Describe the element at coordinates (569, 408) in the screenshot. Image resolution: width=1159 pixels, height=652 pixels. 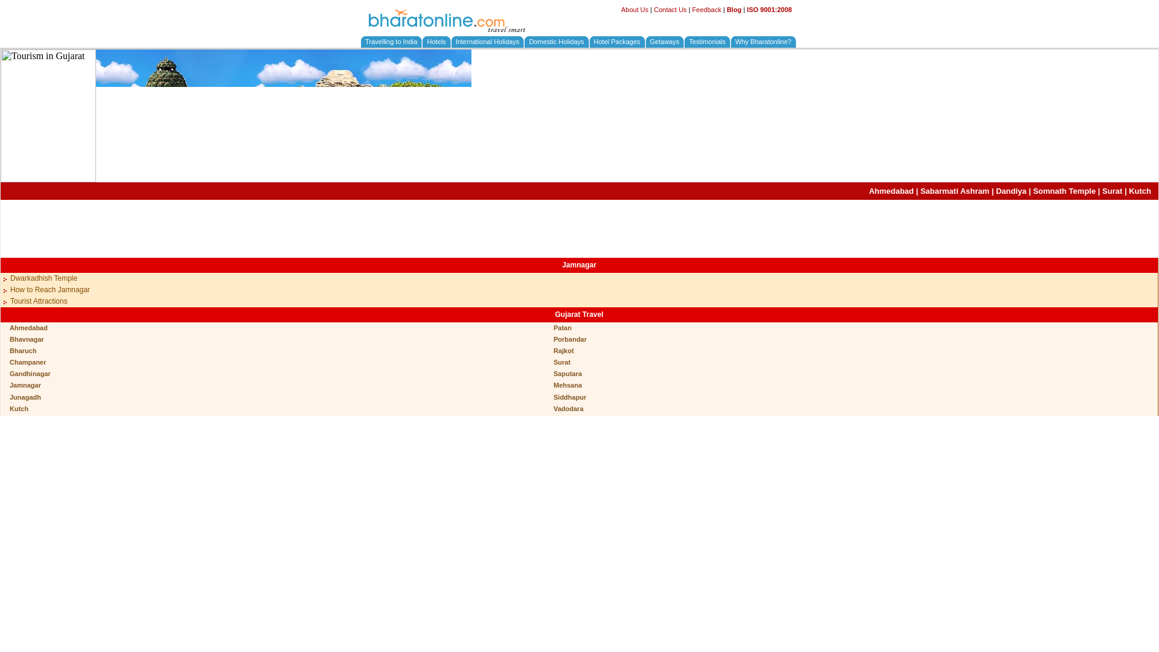
I see `Vadodara` at that location.